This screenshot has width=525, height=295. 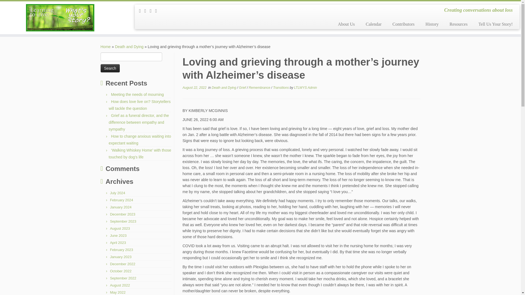 I want to click on September 2023, so click(x=123, y=221).